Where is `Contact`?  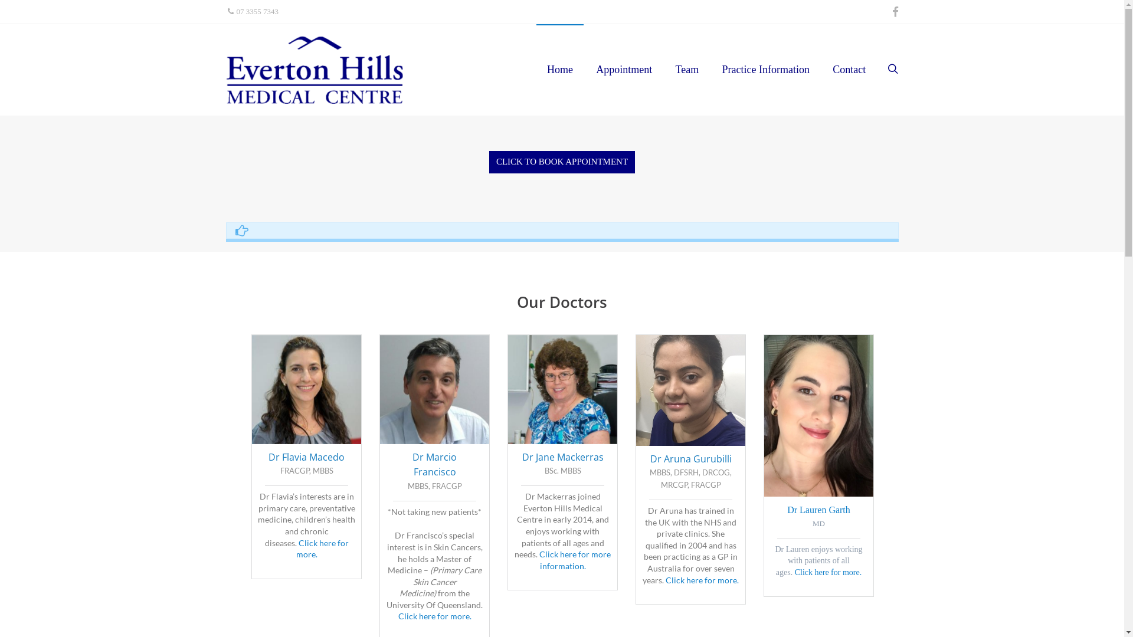
Contact is located at coordinates (849, 70).